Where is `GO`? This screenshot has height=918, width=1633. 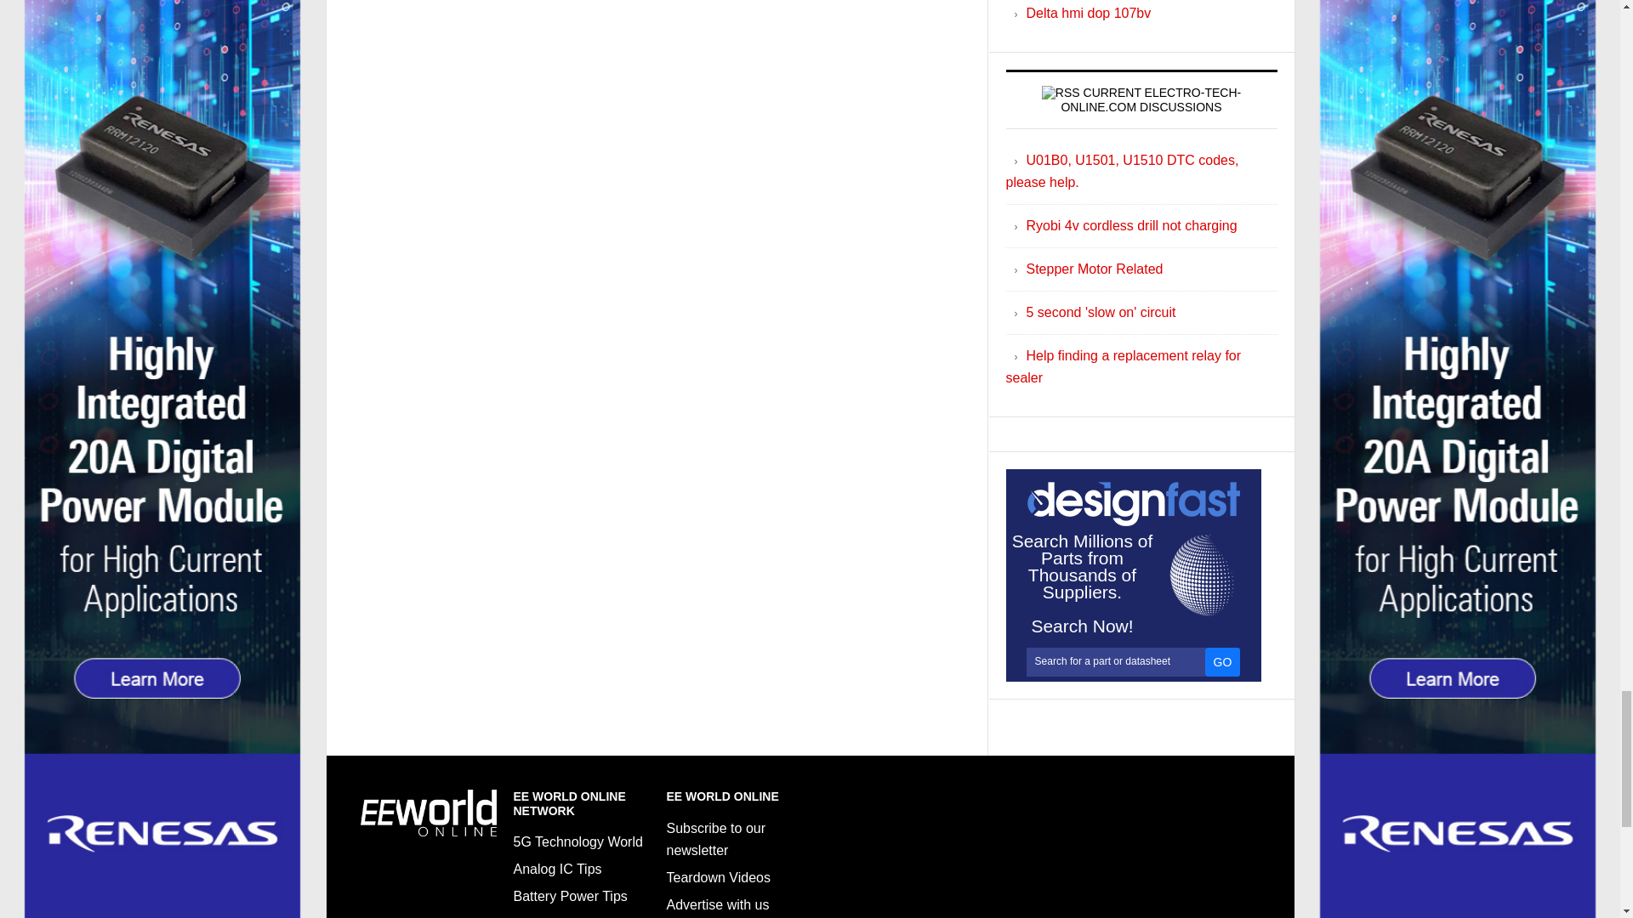 GO is located at coordinates (1223, 661).